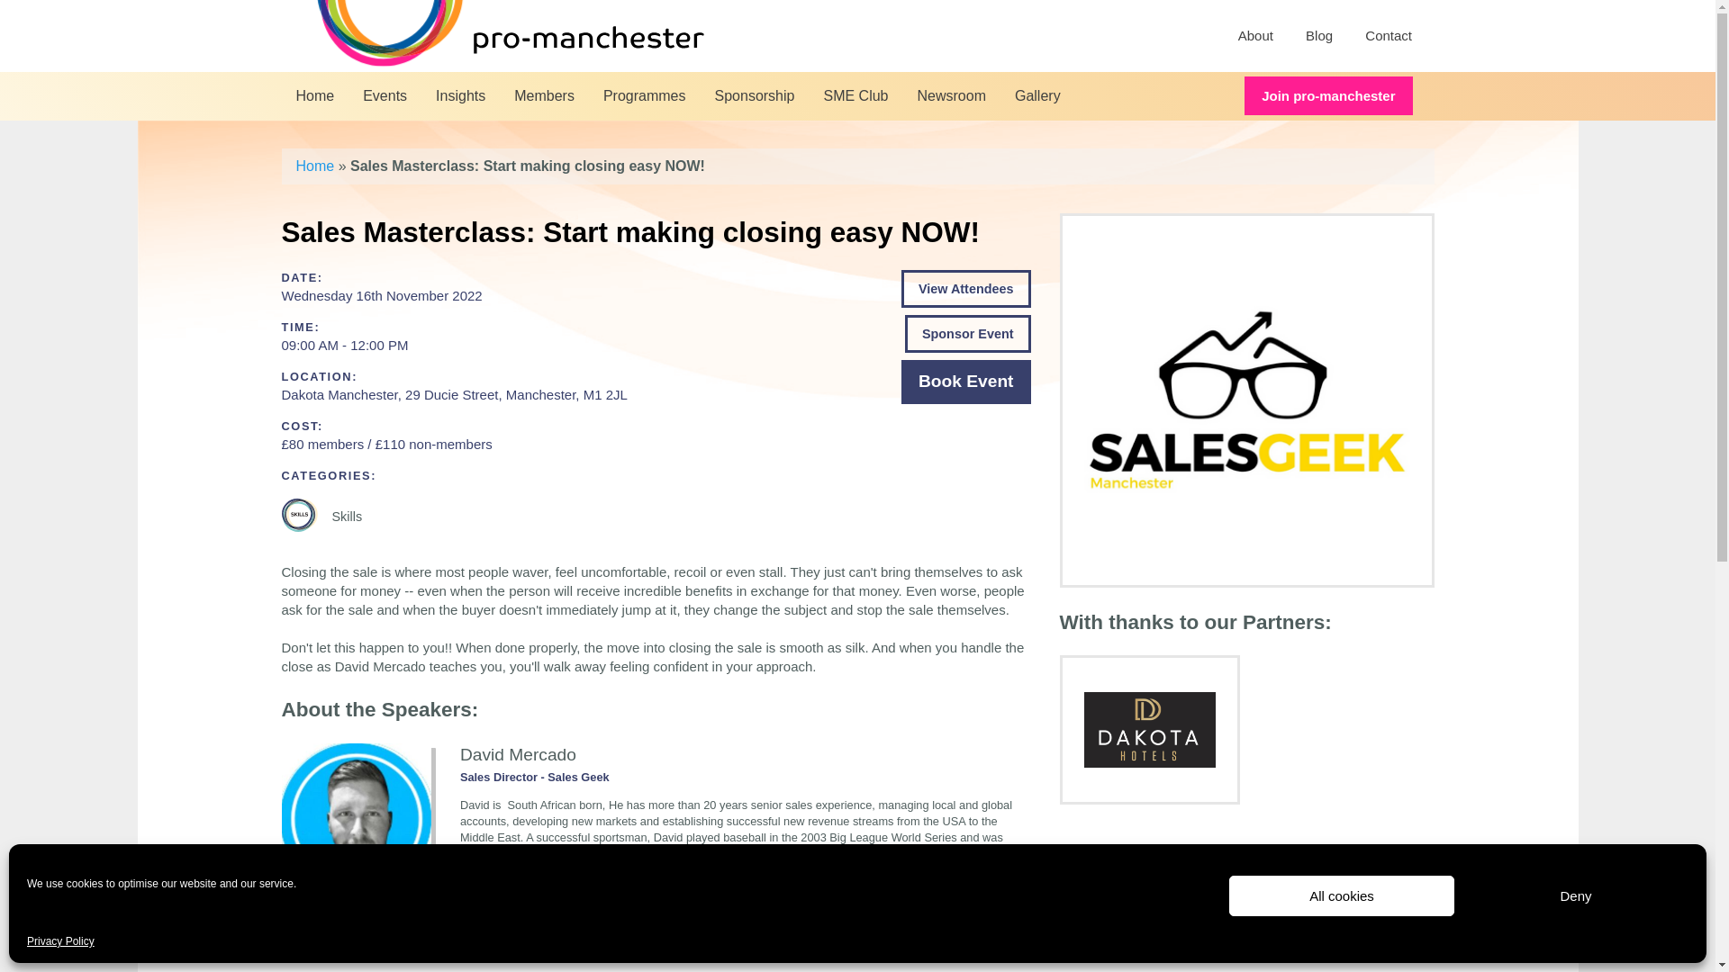  What do you see at coordinates (855, 95) in the screenshot?
I see `SME Club` at bounding box center [855, 95].